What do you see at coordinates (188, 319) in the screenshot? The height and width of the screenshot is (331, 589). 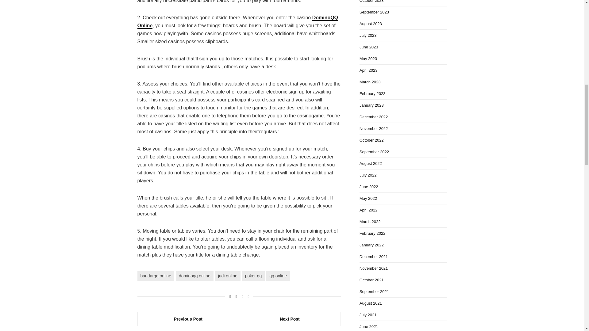 I see `Previous Post` at bounding box center [188, 319].